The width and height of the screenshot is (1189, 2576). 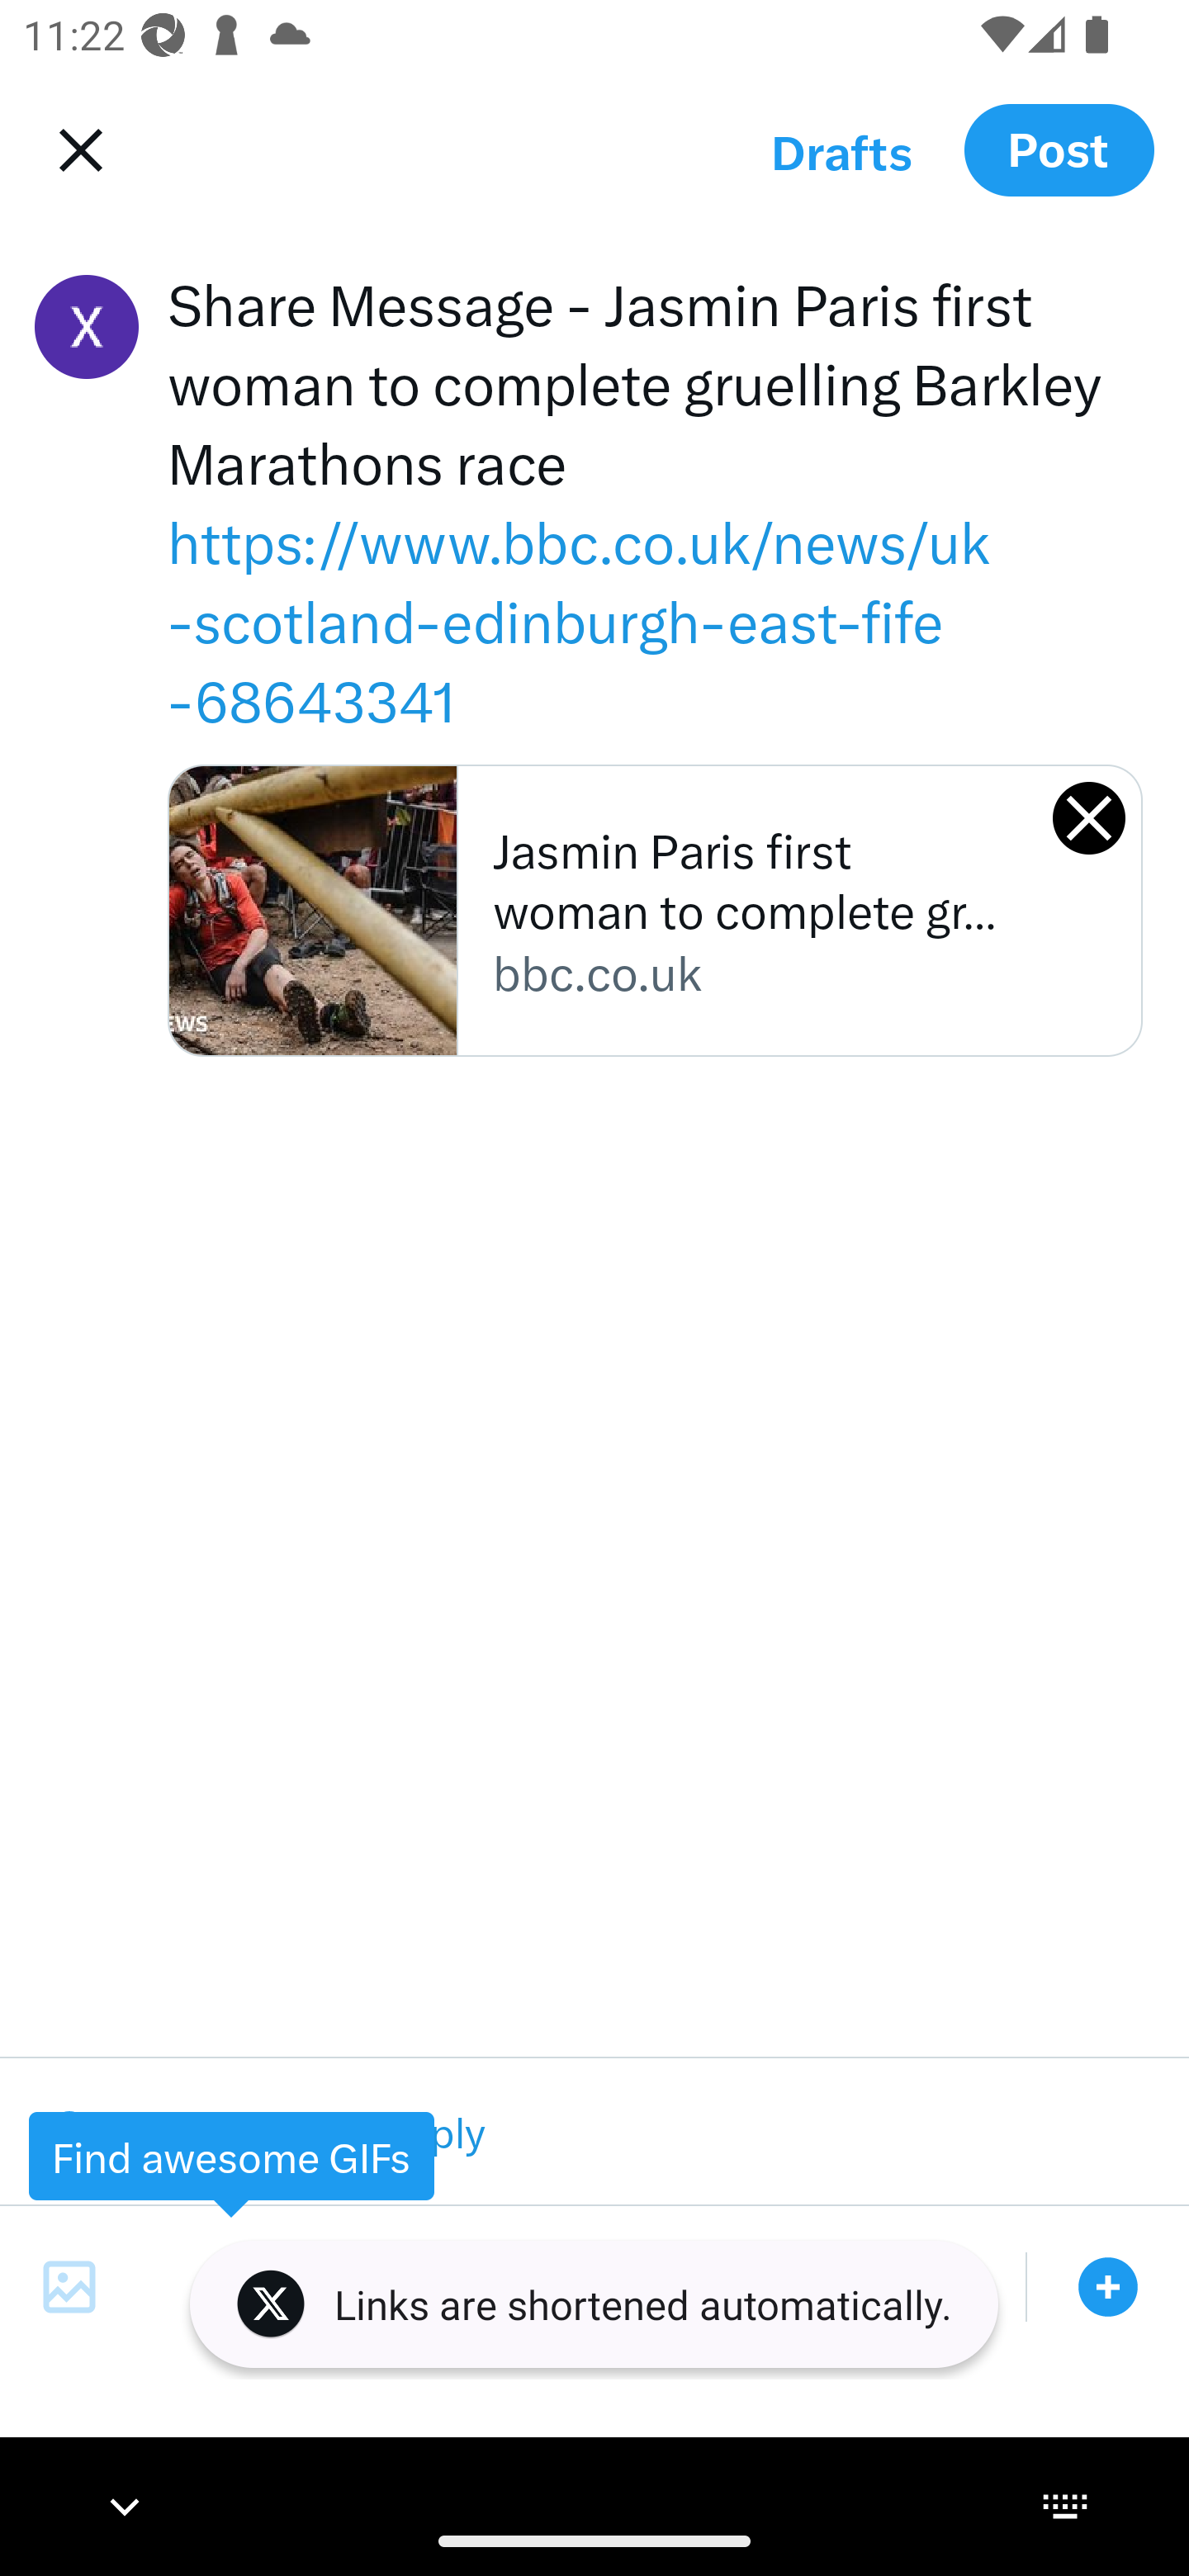 What do you see at coordinates (841, 150) in the screenshot?
I see `Drafts Open Drafts` at bounding box center [841, 150].